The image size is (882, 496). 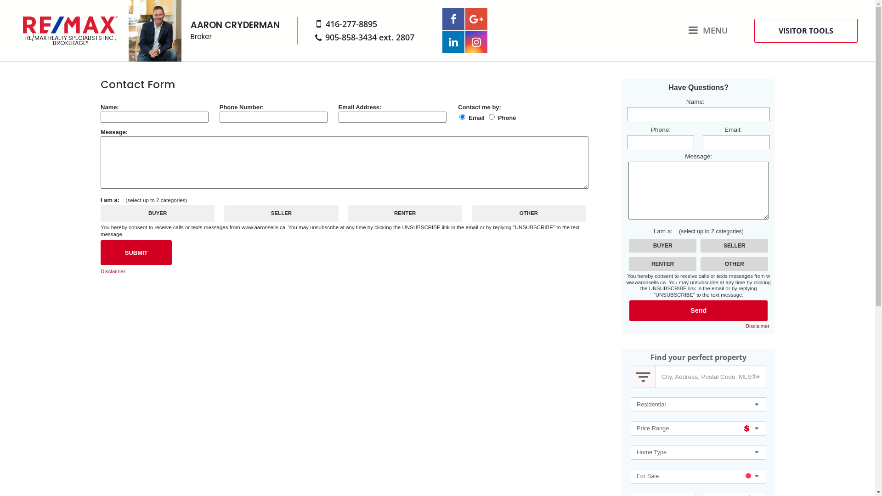 What do you see at coordinates (698, 310) in the screenshot?
I see `Send` at bounding box center [698, 310].